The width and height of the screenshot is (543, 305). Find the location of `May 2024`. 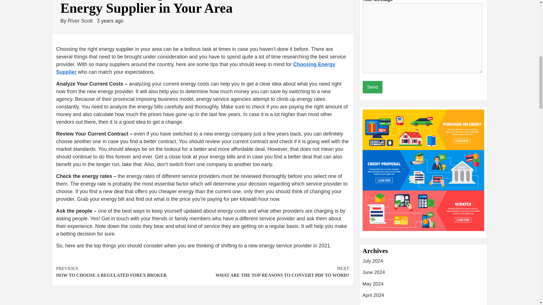

May 2024 is located at coordinates (423, 286).